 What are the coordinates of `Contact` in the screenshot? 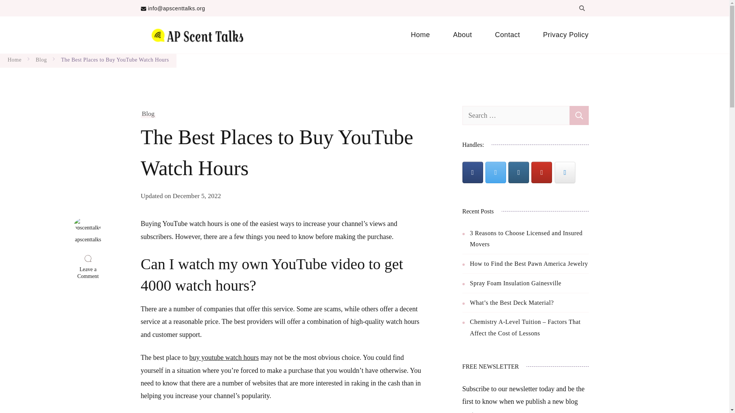 It's located at (508, 35).